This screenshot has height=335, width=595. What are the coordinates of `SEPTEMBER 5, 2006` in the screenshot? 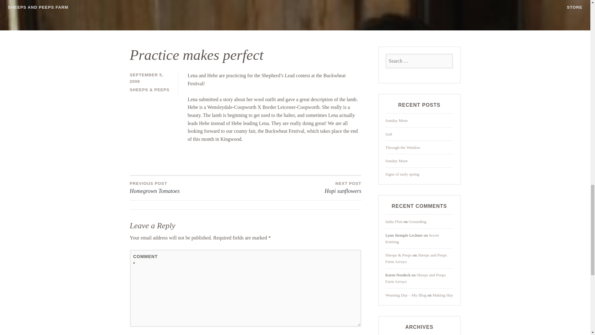 It's located at (146, 78).